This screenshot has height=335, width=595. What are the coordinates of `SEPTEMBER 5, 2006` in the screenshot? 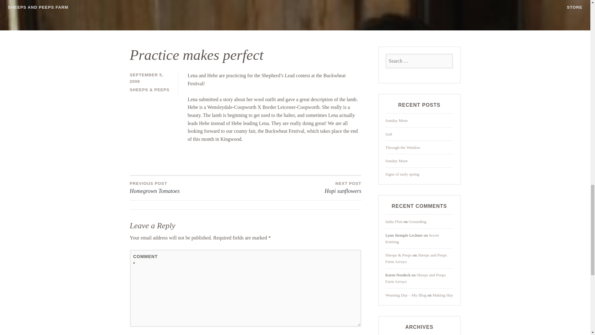 It's located at (146, 78).